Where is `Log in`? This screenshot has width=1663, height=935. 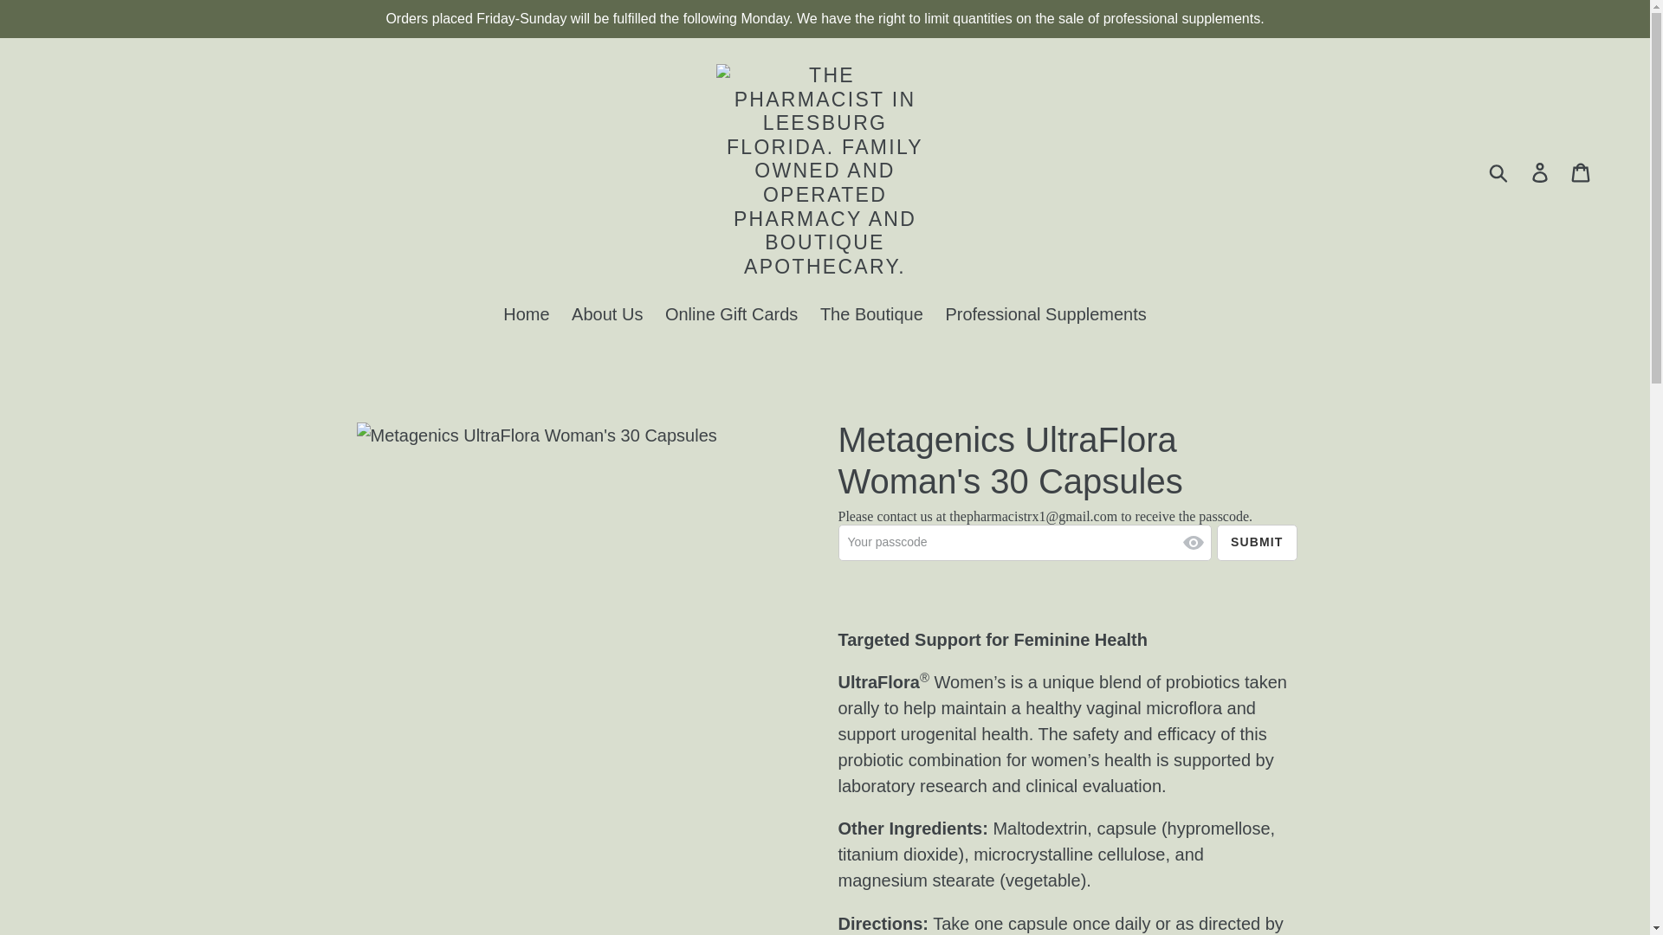
Log in is located at coordinates (1541, 171).